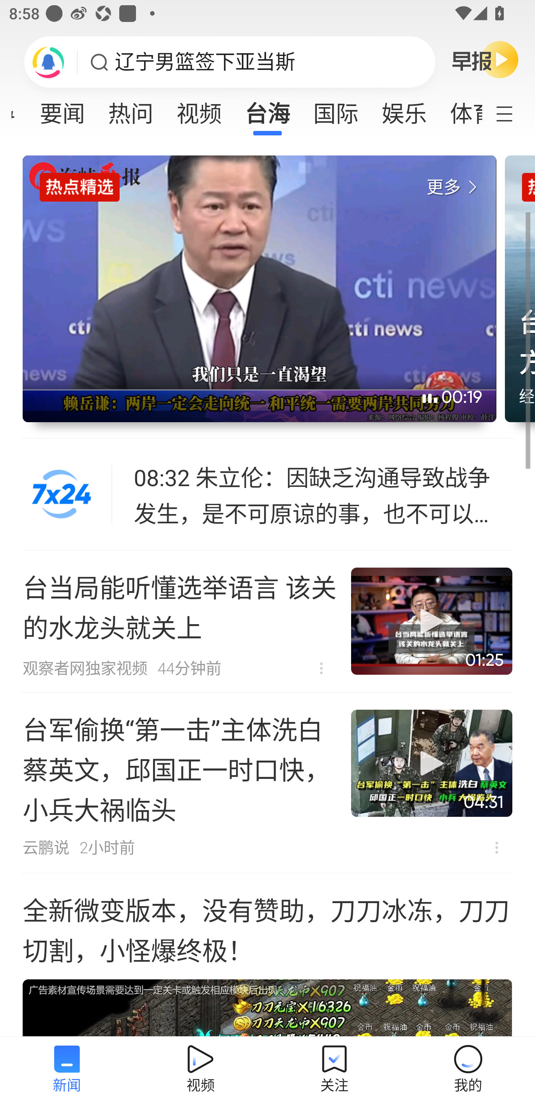  I want to click on 更多 , so click(454, 187).